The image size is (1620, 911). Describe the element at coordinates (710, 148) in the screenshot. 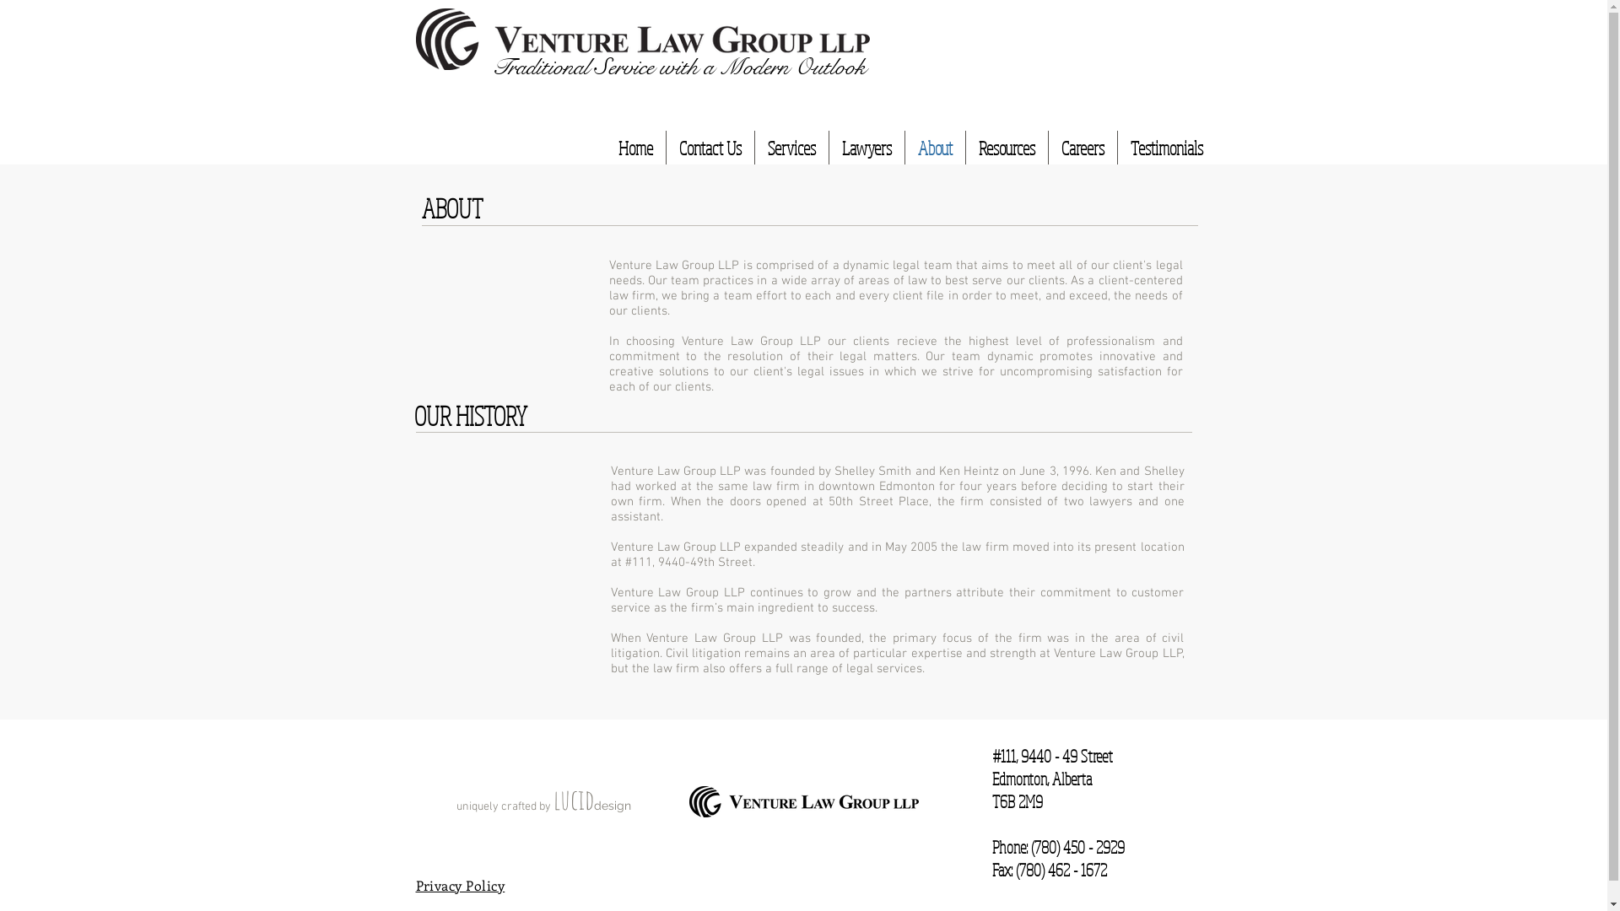

I see `Contact Us` at that location.